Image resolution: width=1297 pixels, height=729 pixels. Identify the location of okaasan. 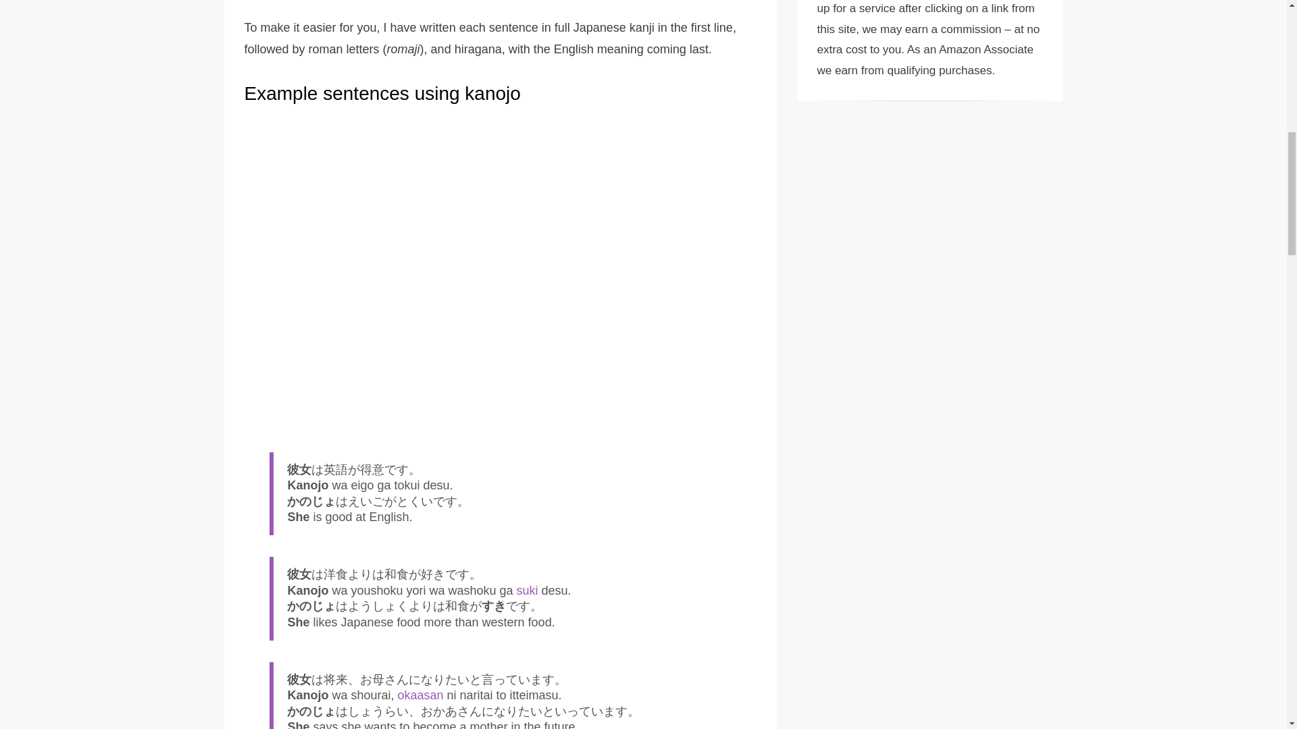
(420, 695).